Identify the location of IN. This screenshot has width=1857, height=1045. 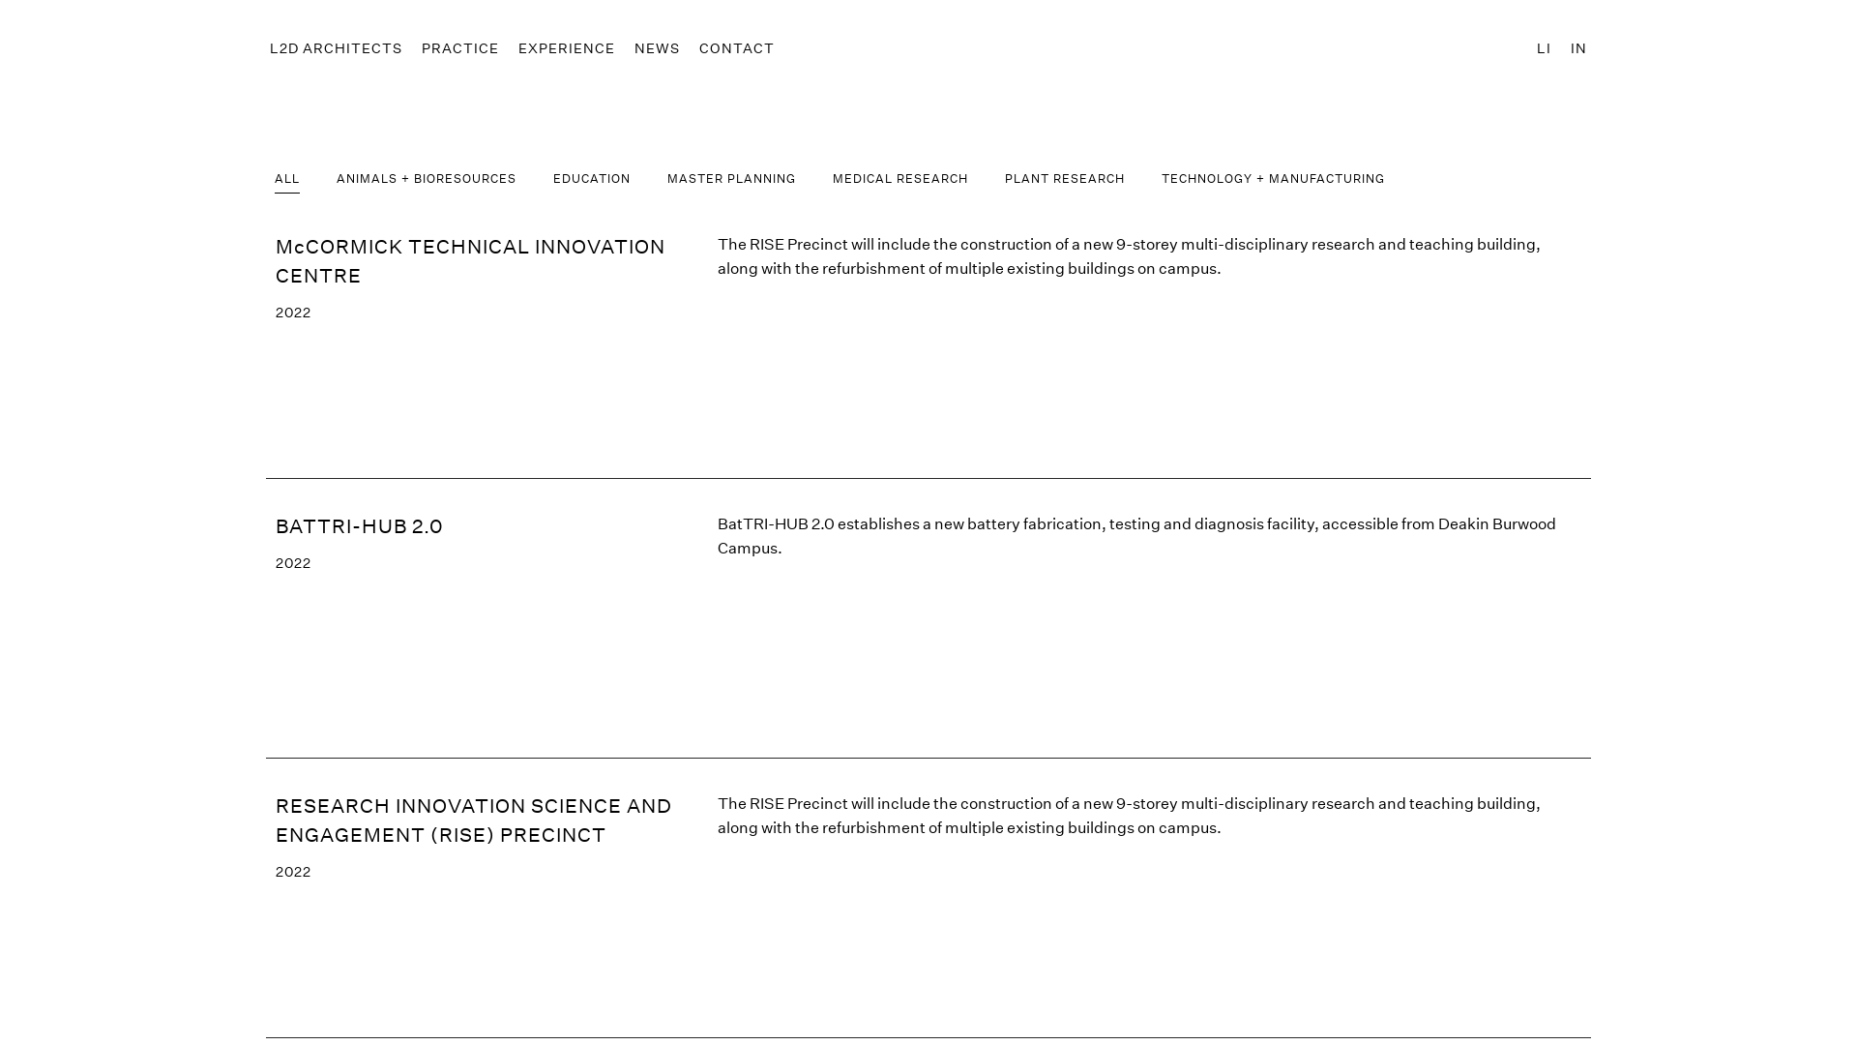
(1578, 48).